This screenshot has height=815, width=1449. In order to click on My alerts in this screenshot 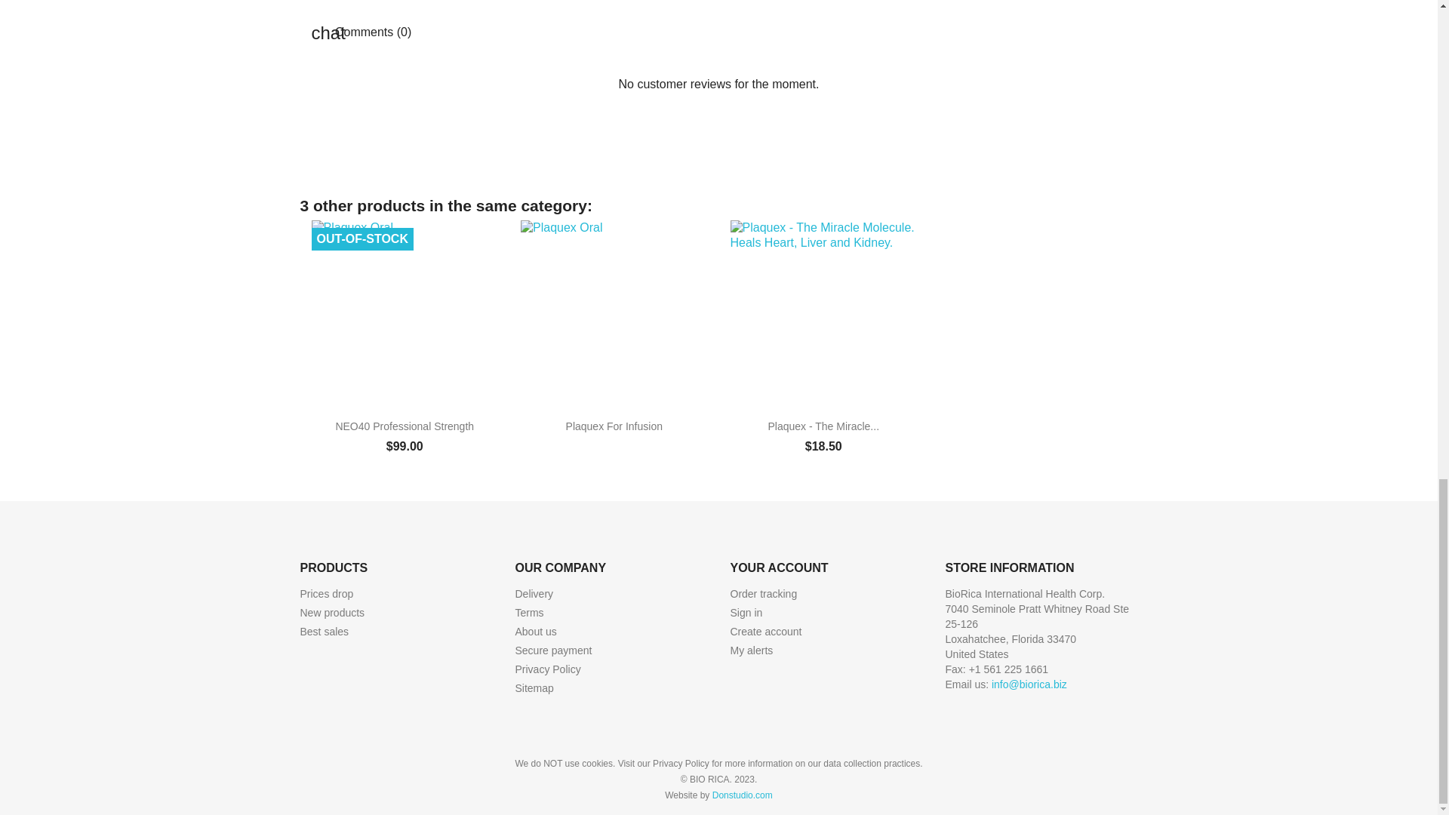, I will do `click(752, 650)`.